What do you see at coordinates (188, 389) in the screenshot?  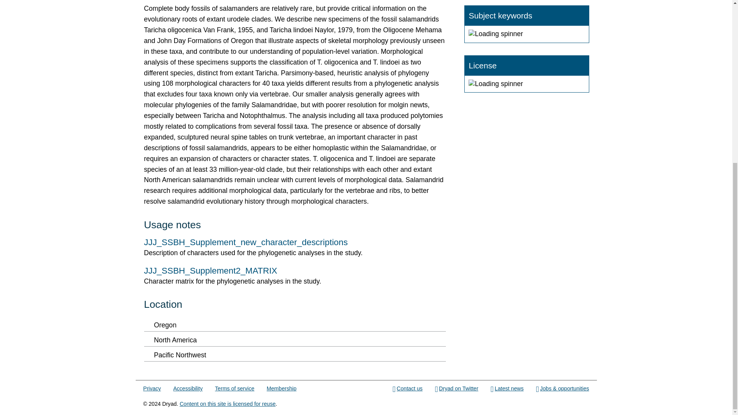 I see `Accessibility` at bounding box center [188, 389].